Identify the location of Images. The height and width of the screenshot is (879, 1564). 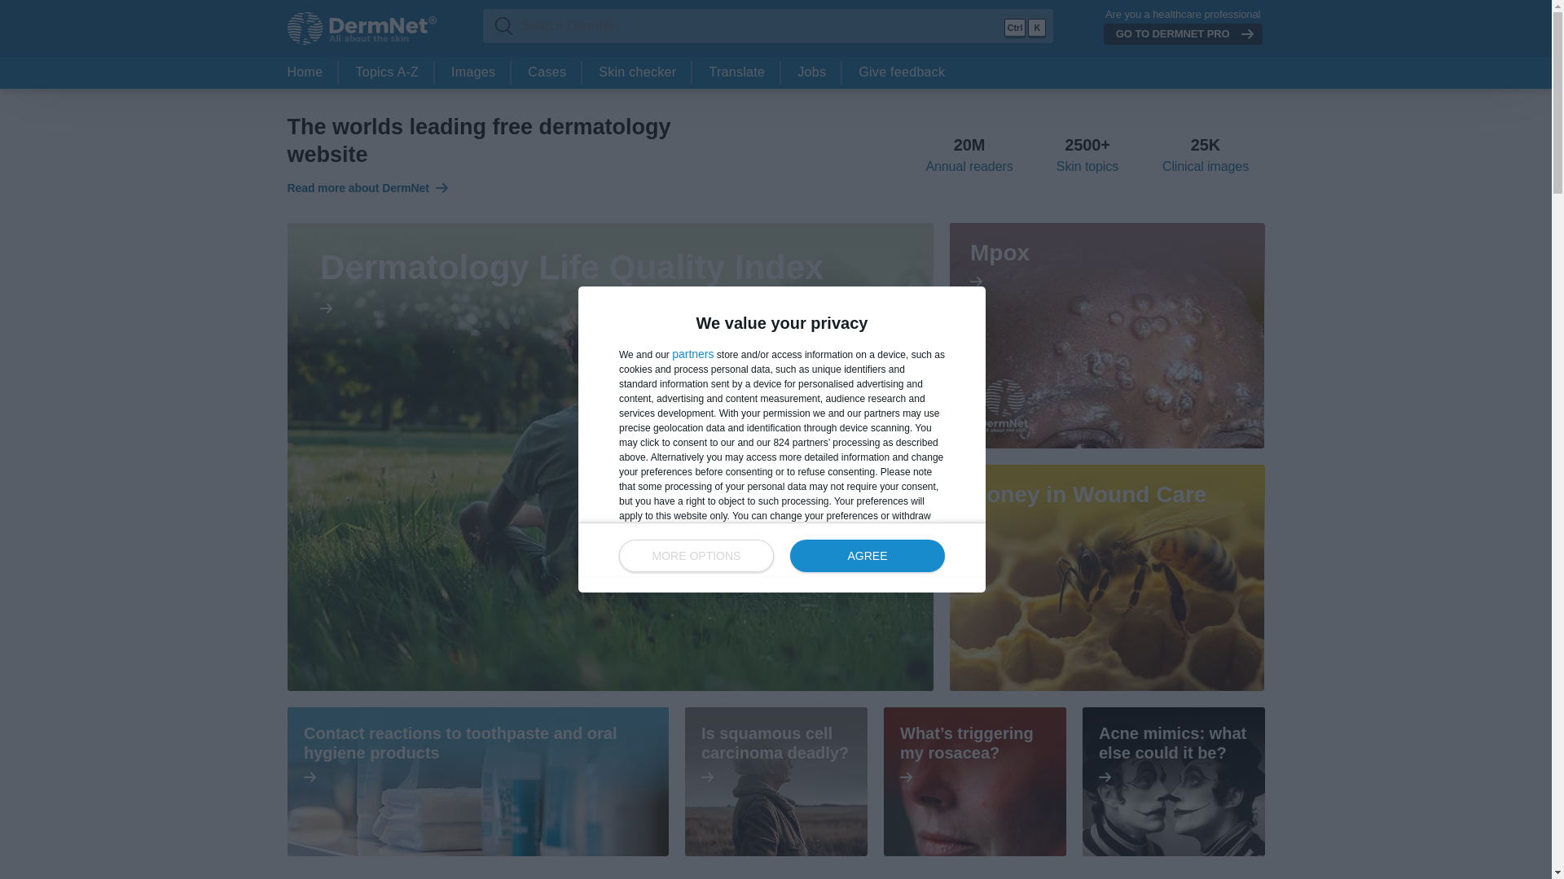
(472, 73).